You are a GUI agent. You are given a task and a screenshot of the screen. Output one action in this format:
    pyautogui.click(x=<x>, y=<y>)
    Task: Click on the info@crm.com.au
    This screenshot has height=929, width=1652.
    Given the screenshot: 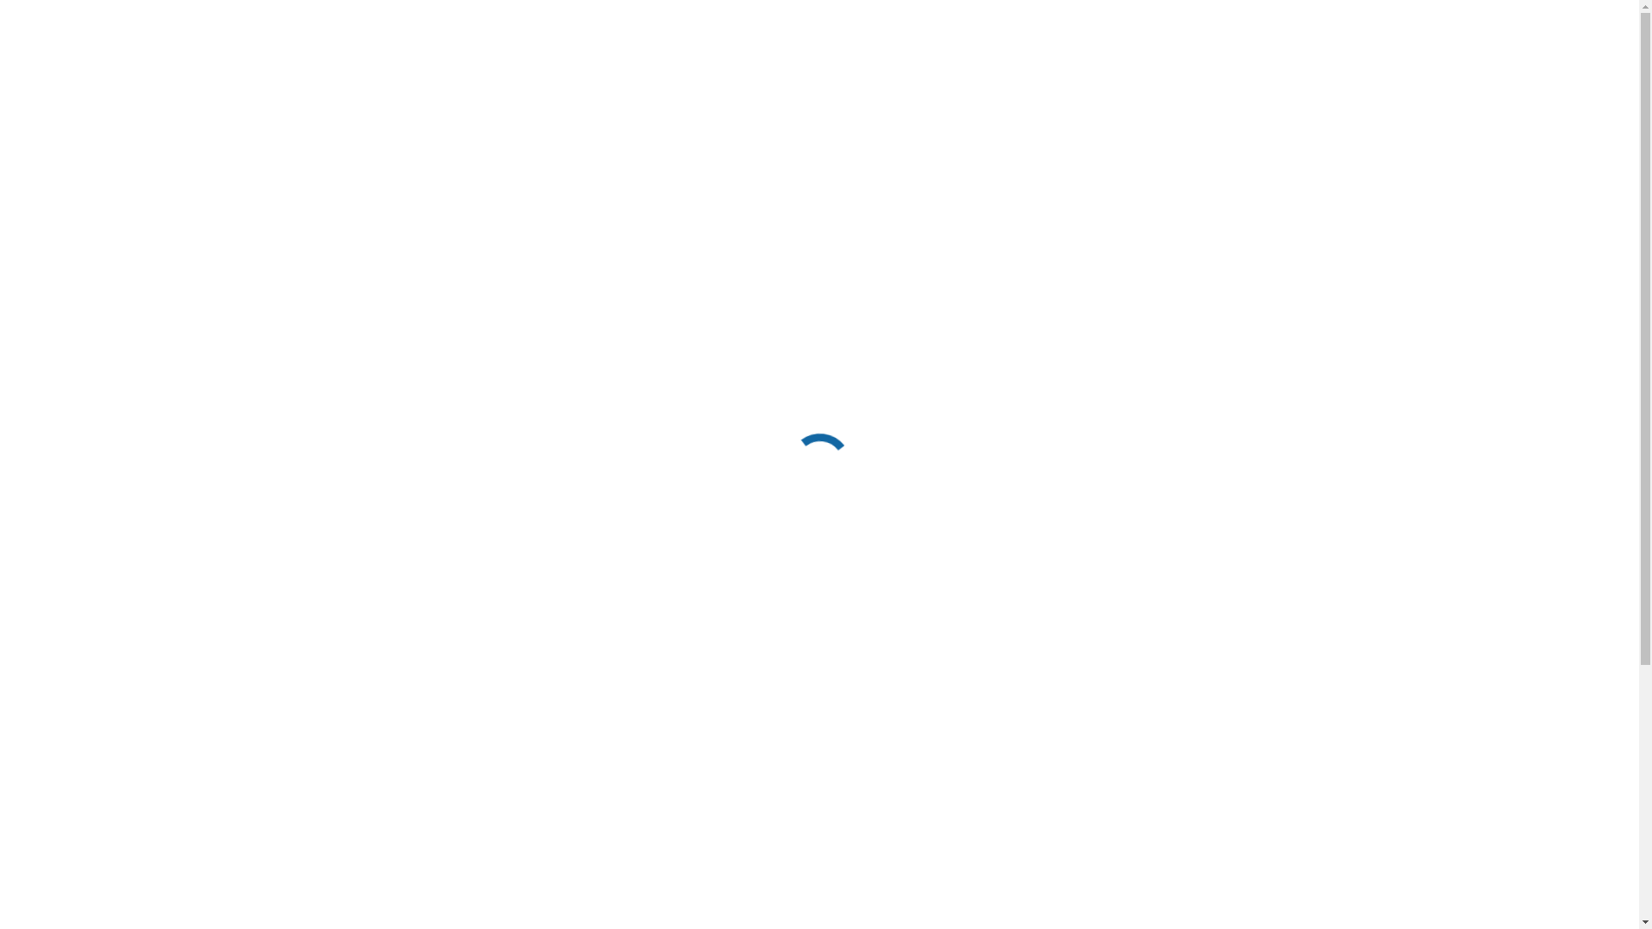 What is the action you would take?
    pyautogui.click(x=462, y=15)
    